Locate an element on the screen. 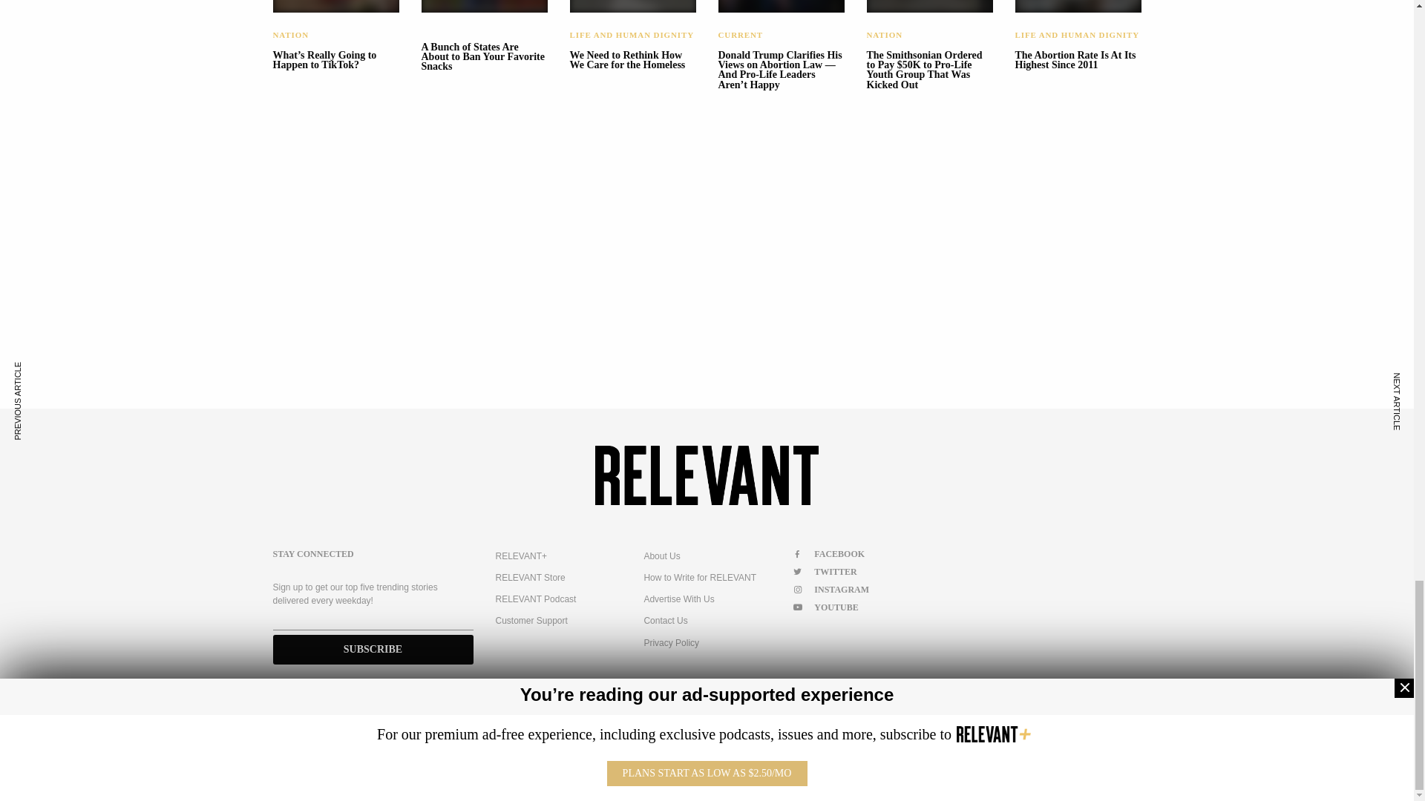 The width and height of the screenshot is (1425, 801). Subscribe is located at coordinates (373, 650).